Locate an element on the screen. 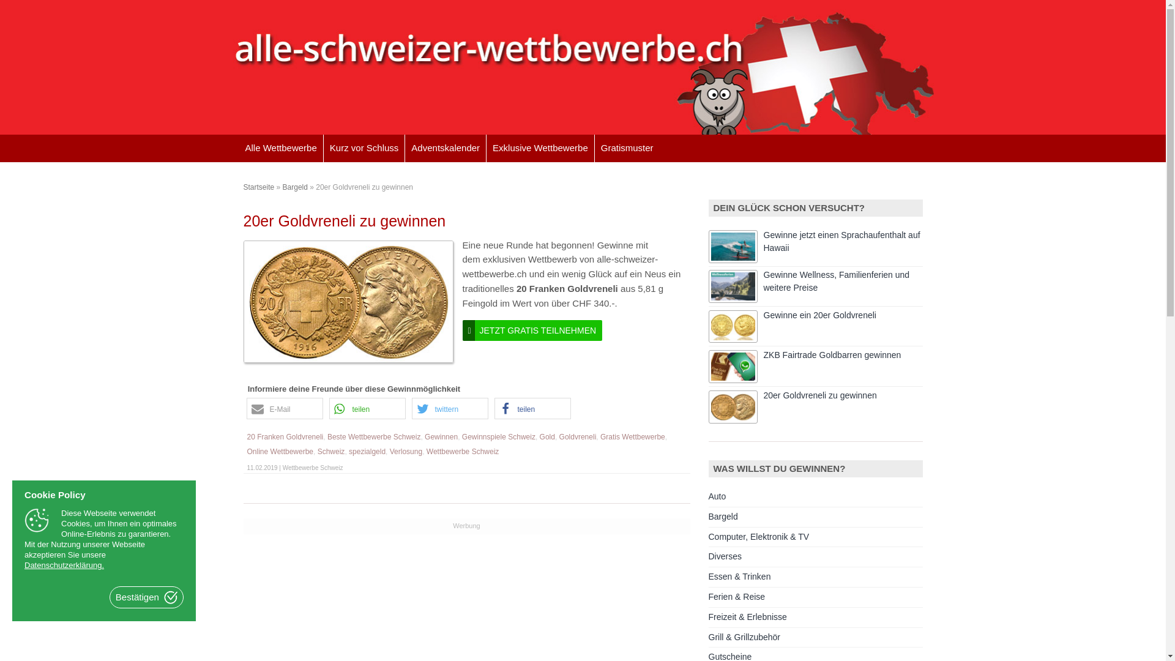 This screenshot has height=661, width=1175. Essen & Trinken is located at coordinates (740, 577).